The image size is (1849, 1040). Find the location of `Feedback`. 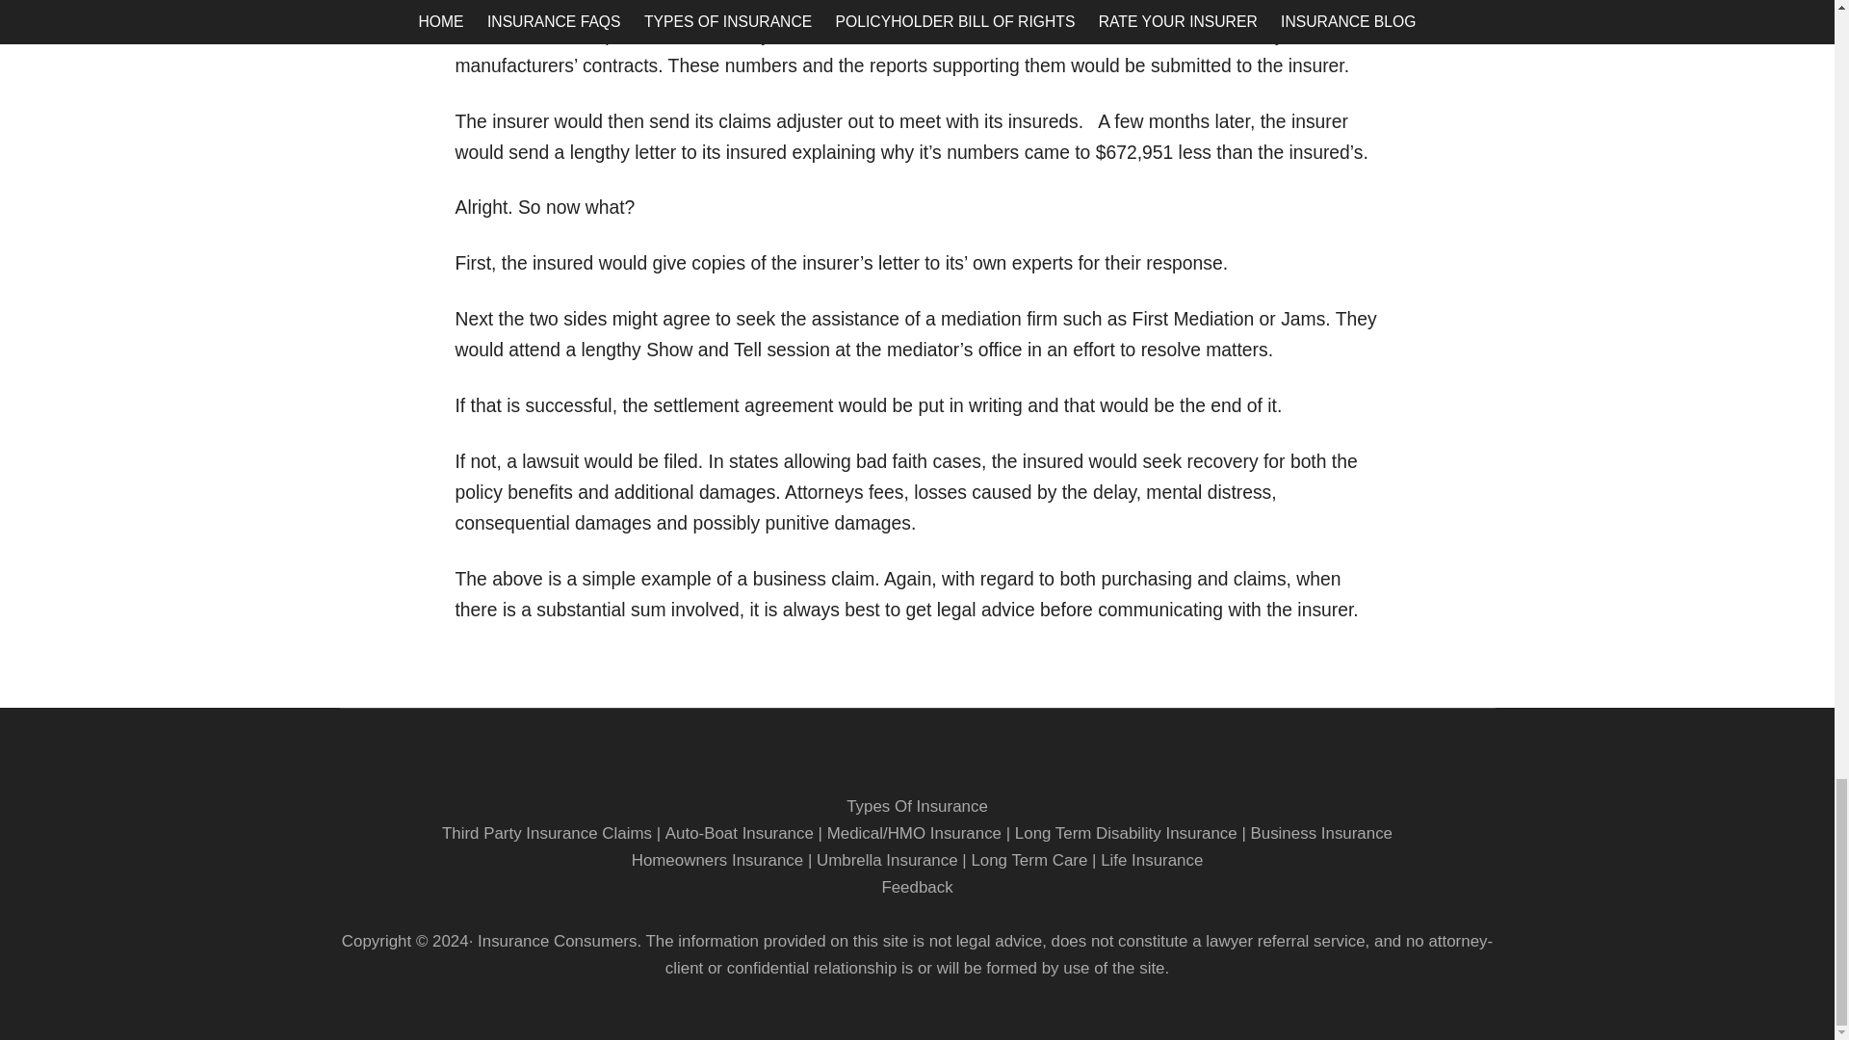

Feedback is located at coordinates (917, 886).